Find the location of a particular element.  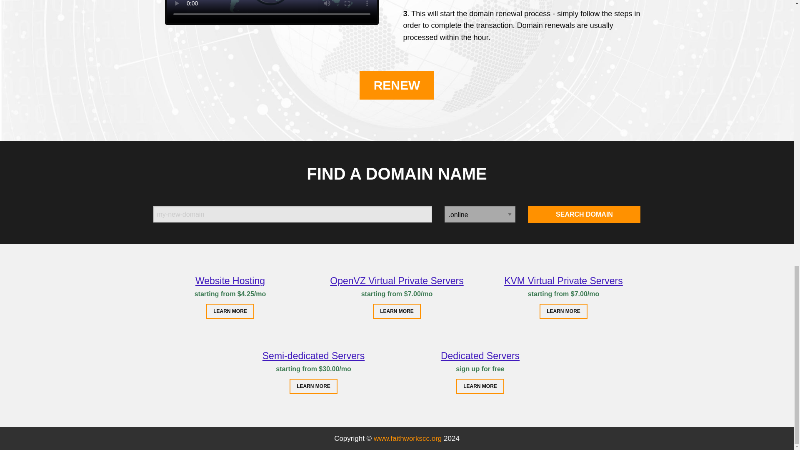

LEARN MORE is located at coordinates (313, 386).